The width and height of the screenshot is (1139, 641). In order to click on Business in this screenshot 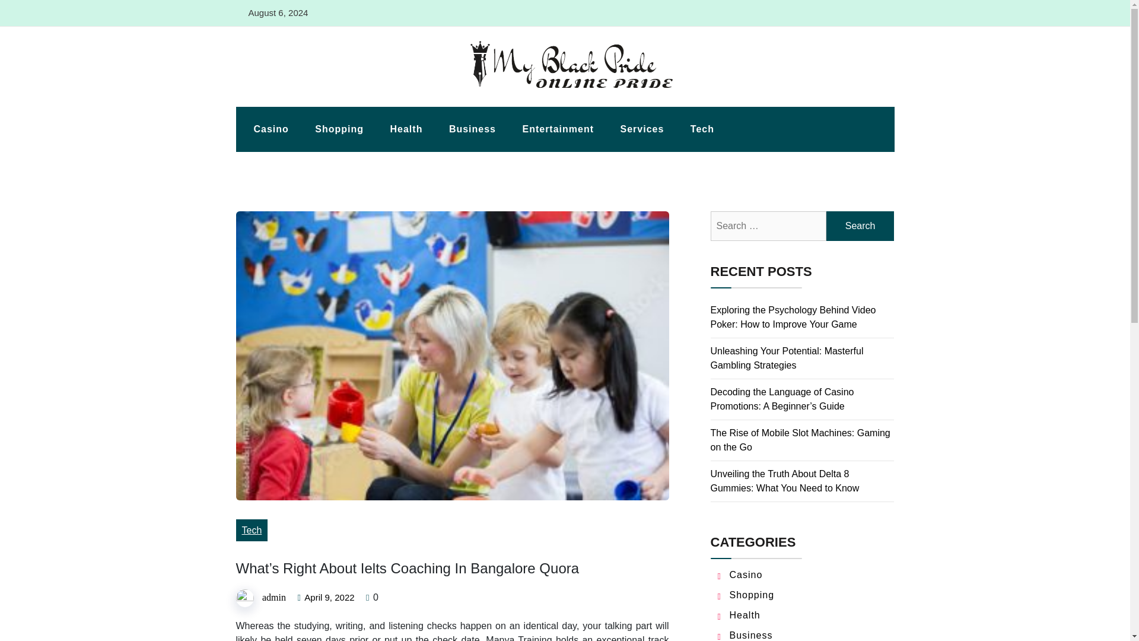, I will do `click(751, 635)`.